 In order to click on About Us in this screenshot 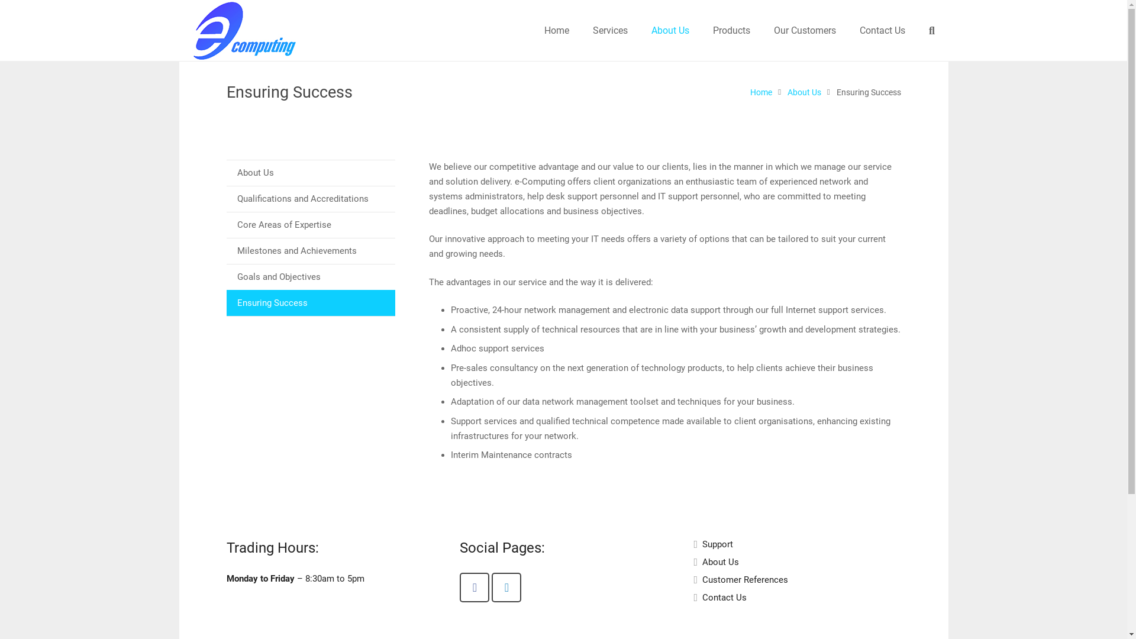, I will do `click(721, 562)`.